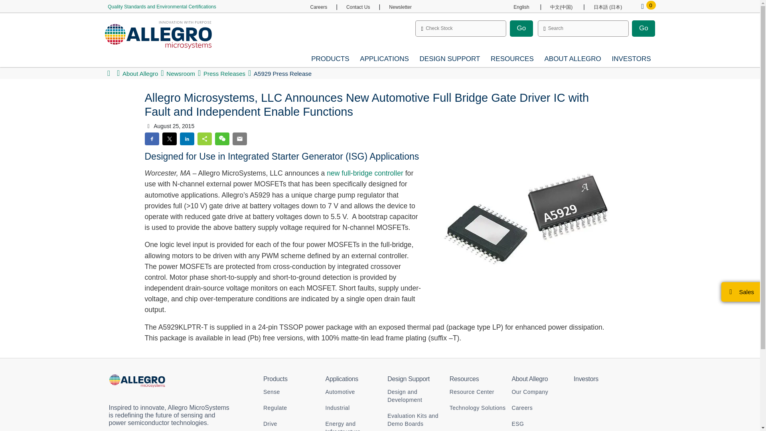  Describe the element at coordinates (450, 59) in the screenshot. I see `DESIGN SUPPORT` at that location.